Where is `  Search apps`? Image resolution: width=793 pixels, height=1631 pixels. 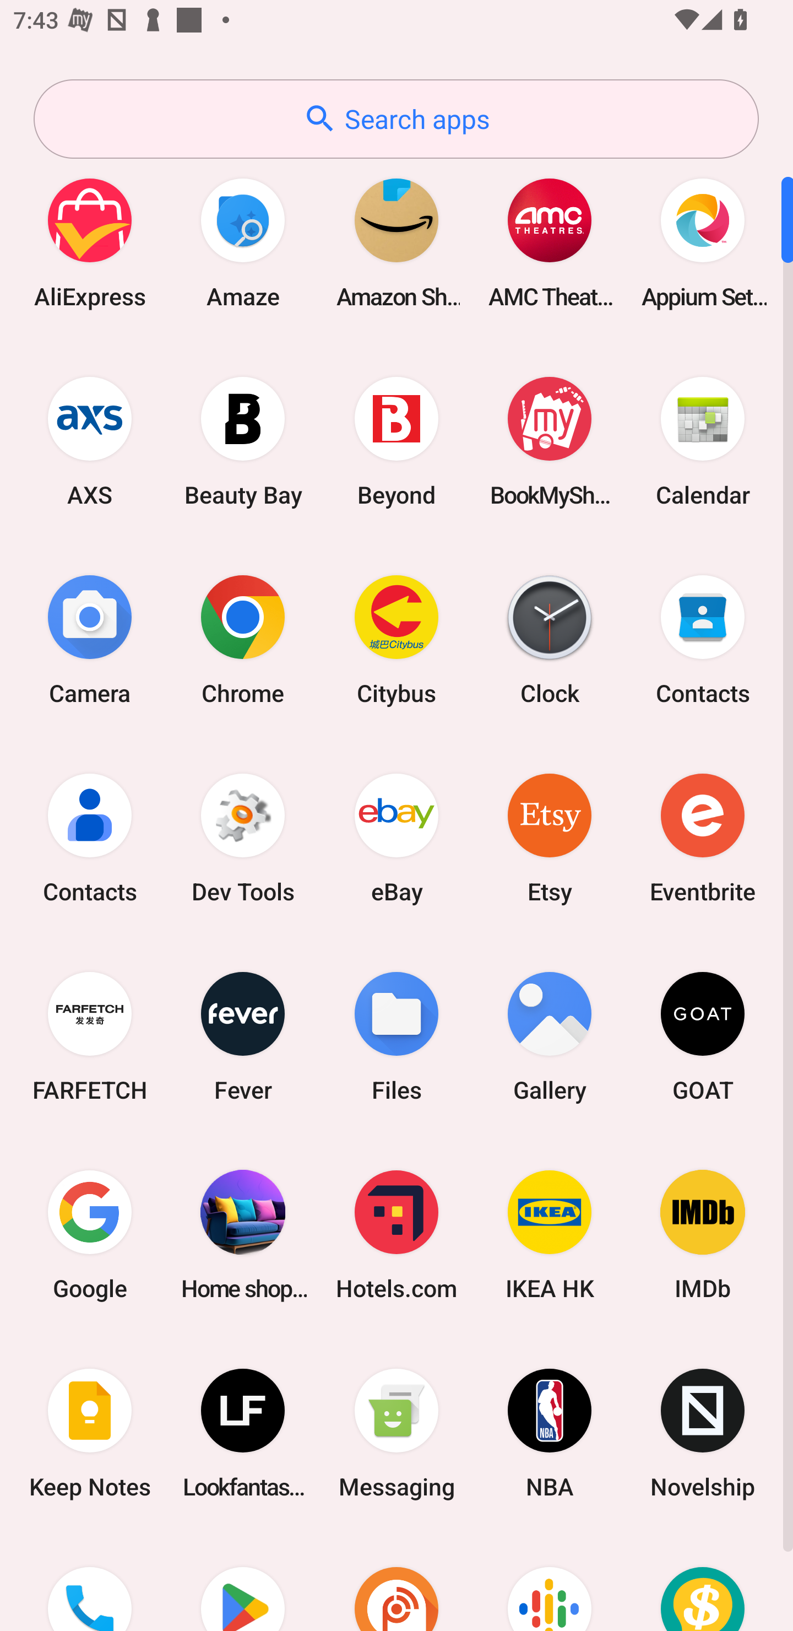
  Search apps is located at coordinates (396, 119).